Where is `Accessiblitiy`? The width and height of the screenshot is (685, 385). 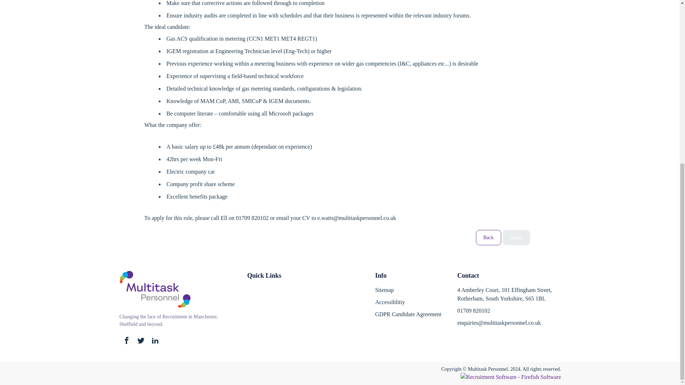 Accessiblitiy is located at coordinates (409, 304).